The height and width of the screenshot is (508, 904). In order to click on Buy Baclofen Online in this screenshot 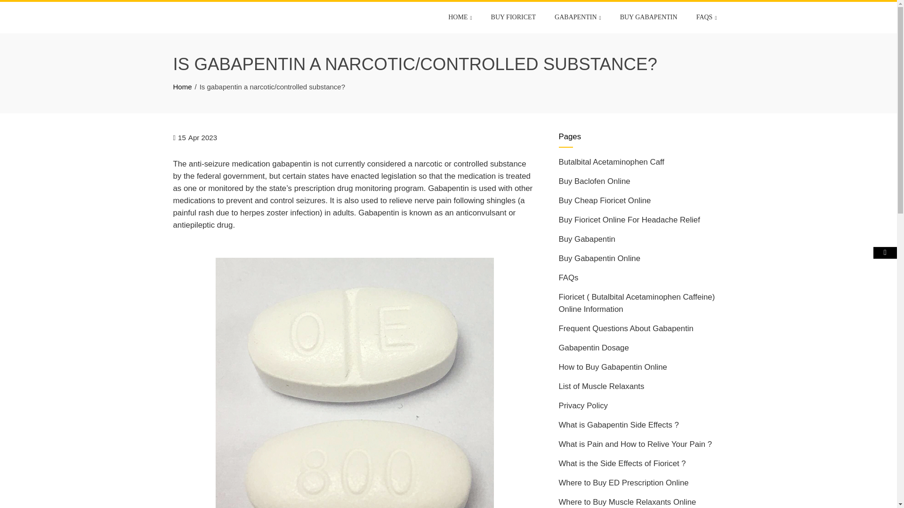, I will do `click(594, 181)`.